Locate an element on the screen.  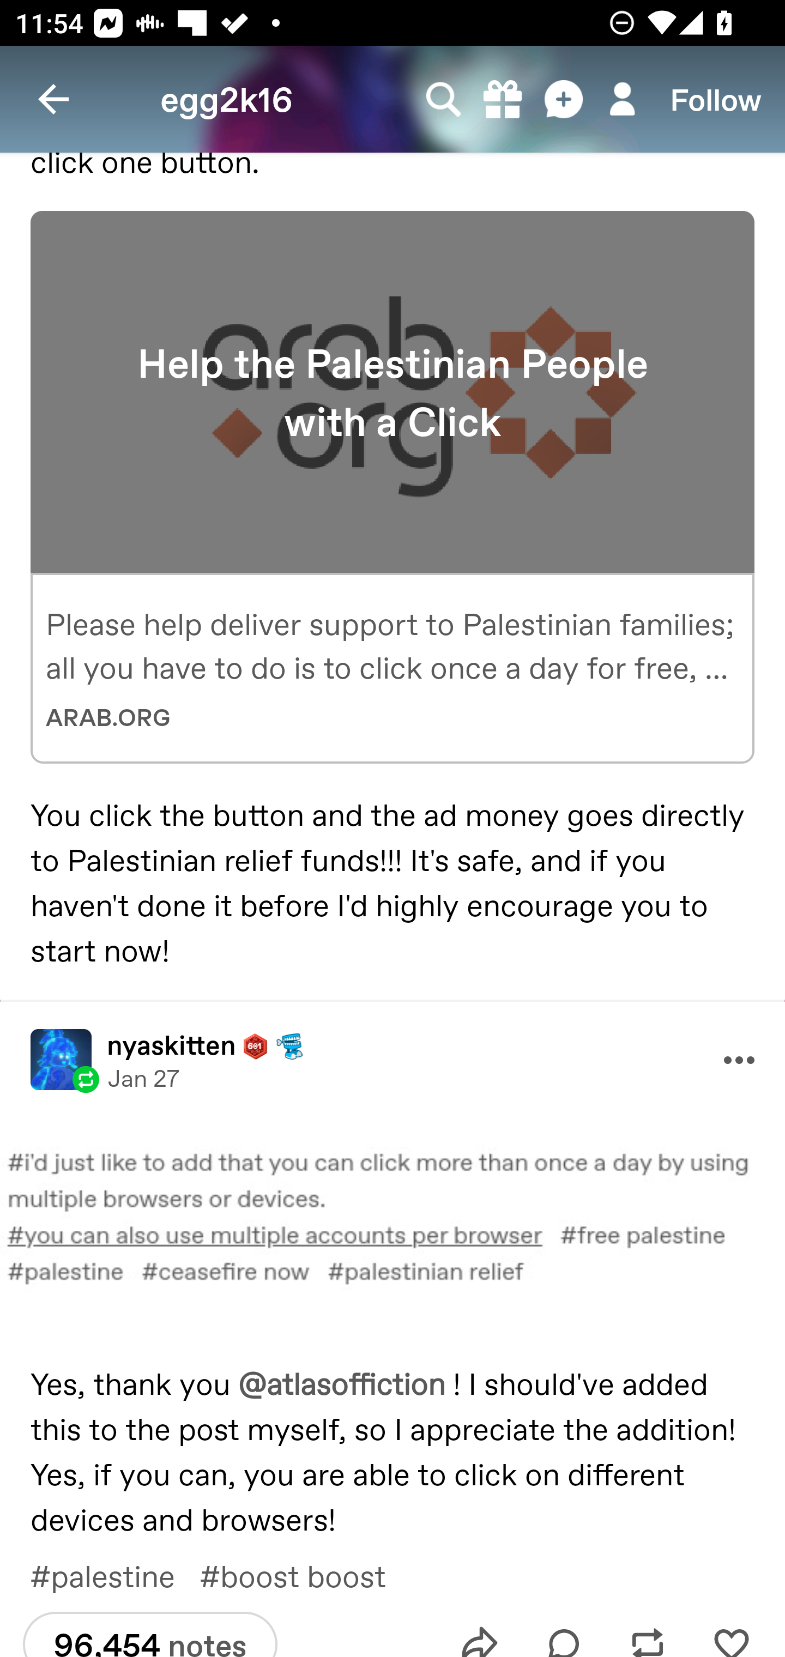
Like is located at coordinates (731, 1625).